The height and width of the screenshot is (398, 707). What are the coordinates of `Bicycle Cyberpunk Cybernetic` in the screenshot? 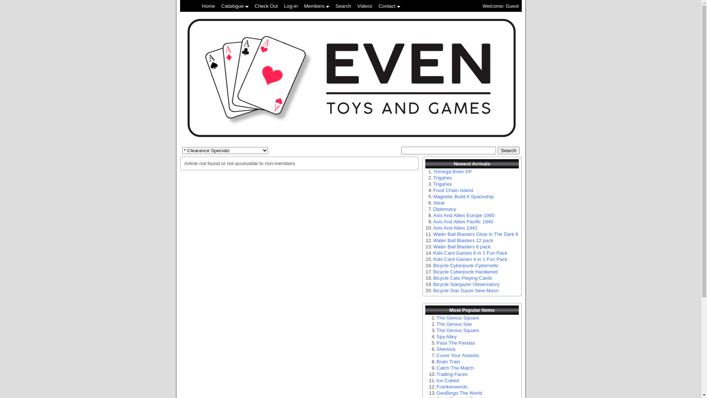 It's located at (466, 265).